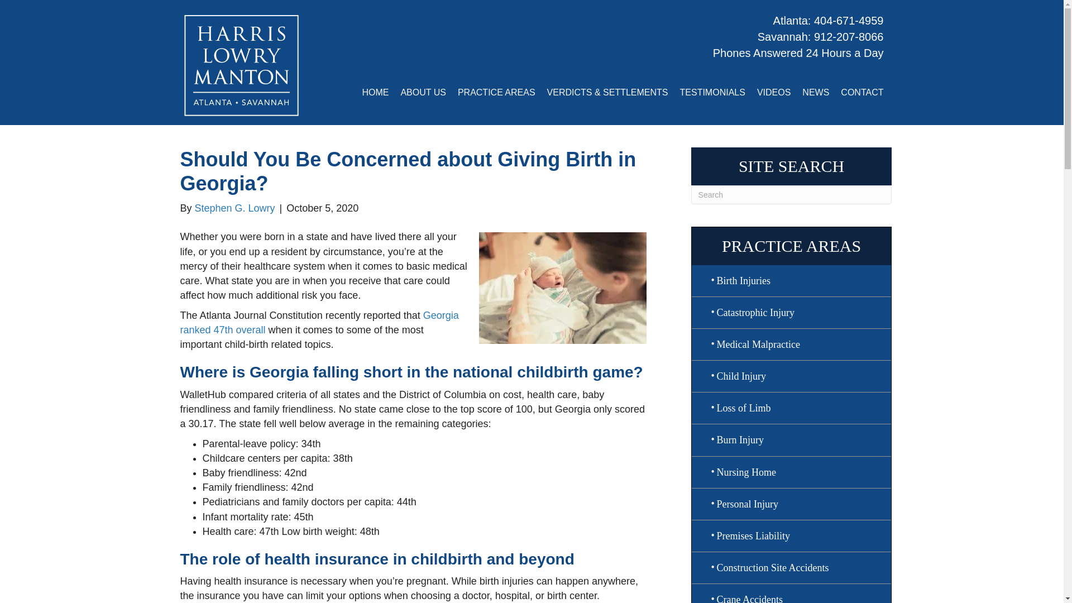  Describe the element at coordinates (849, 20) in the screenshot. I see `404-671-4959` at that location.